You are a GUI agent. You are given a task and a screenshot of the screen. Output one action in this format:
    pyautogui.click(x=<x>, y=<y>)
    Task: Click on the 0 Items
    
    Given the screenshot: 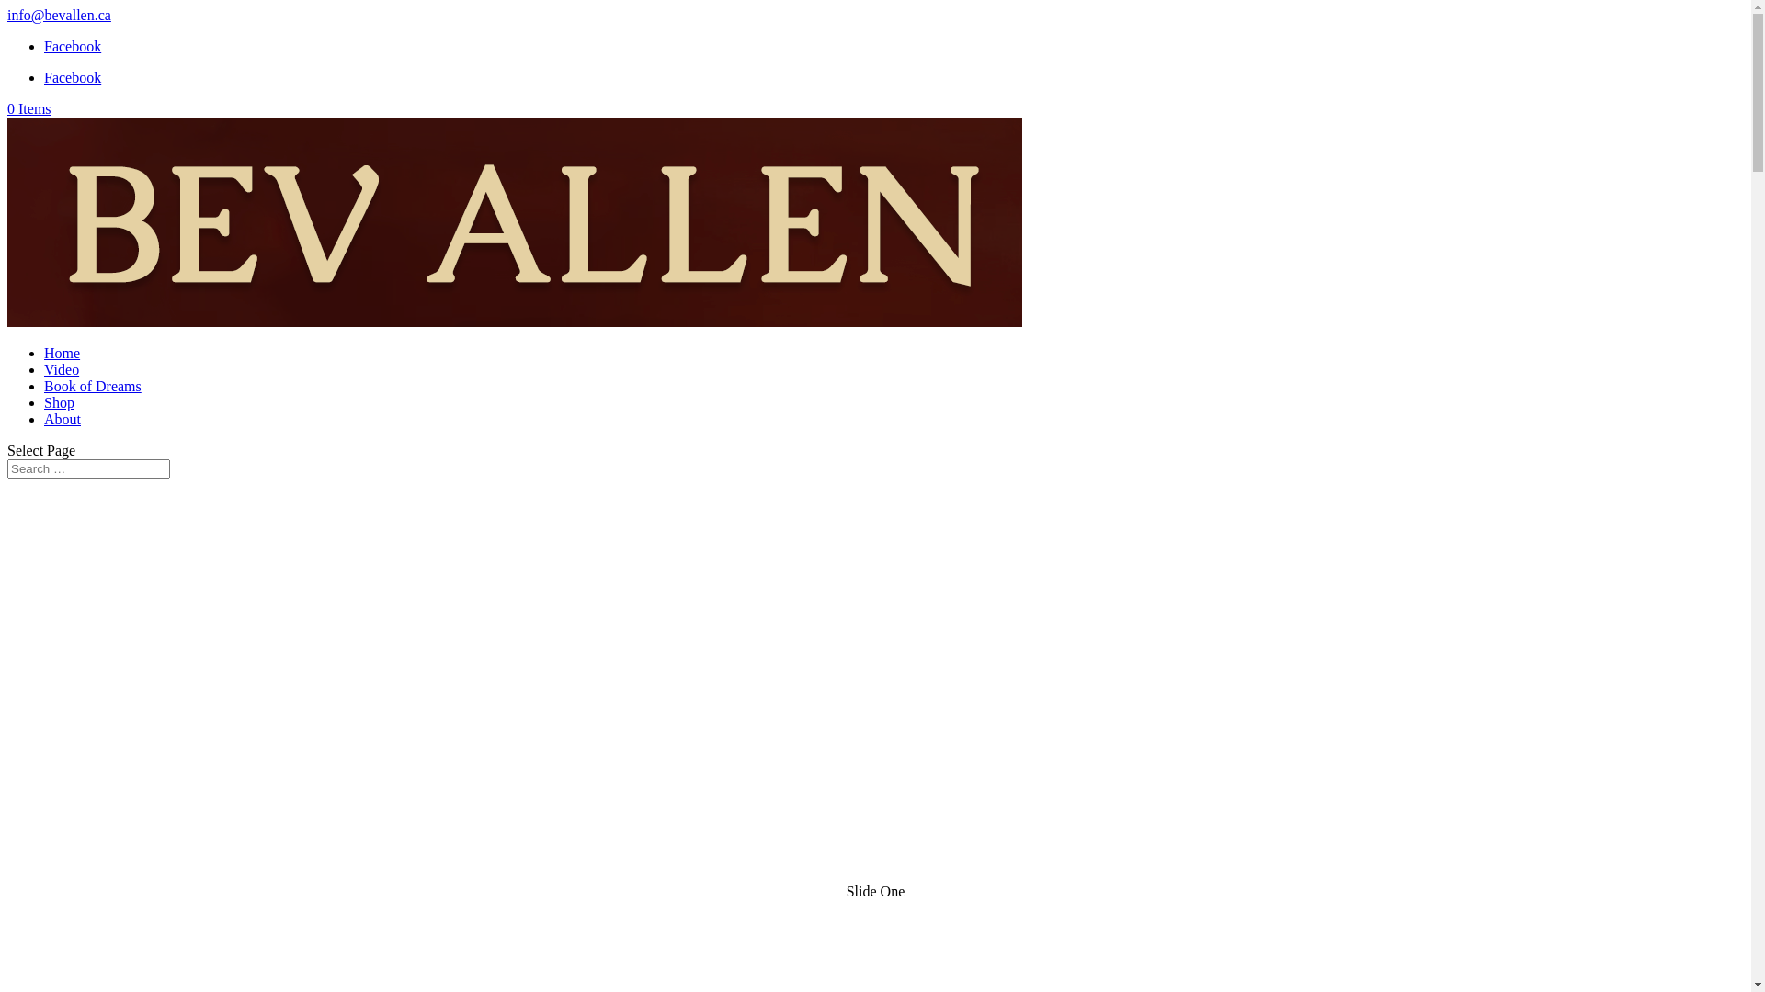 What is the action you would take?
    pyautogui.click(x=29, y=108)
    